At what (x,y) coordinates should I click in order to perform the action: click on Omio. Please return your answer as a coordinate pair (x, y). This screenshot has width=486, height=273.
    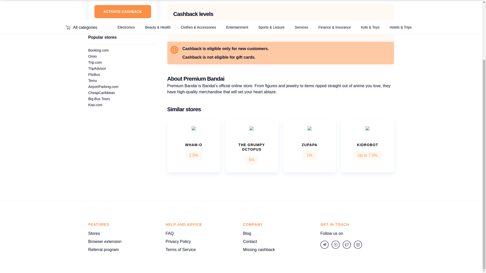
    Looking at the image, I should click on (92, 56).